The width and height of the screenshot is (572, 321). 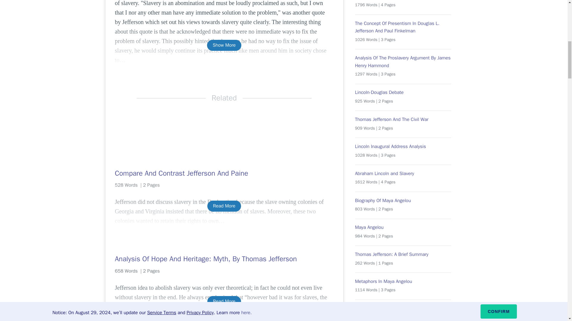 I want to click on Read More, so click(x=224, y=206).